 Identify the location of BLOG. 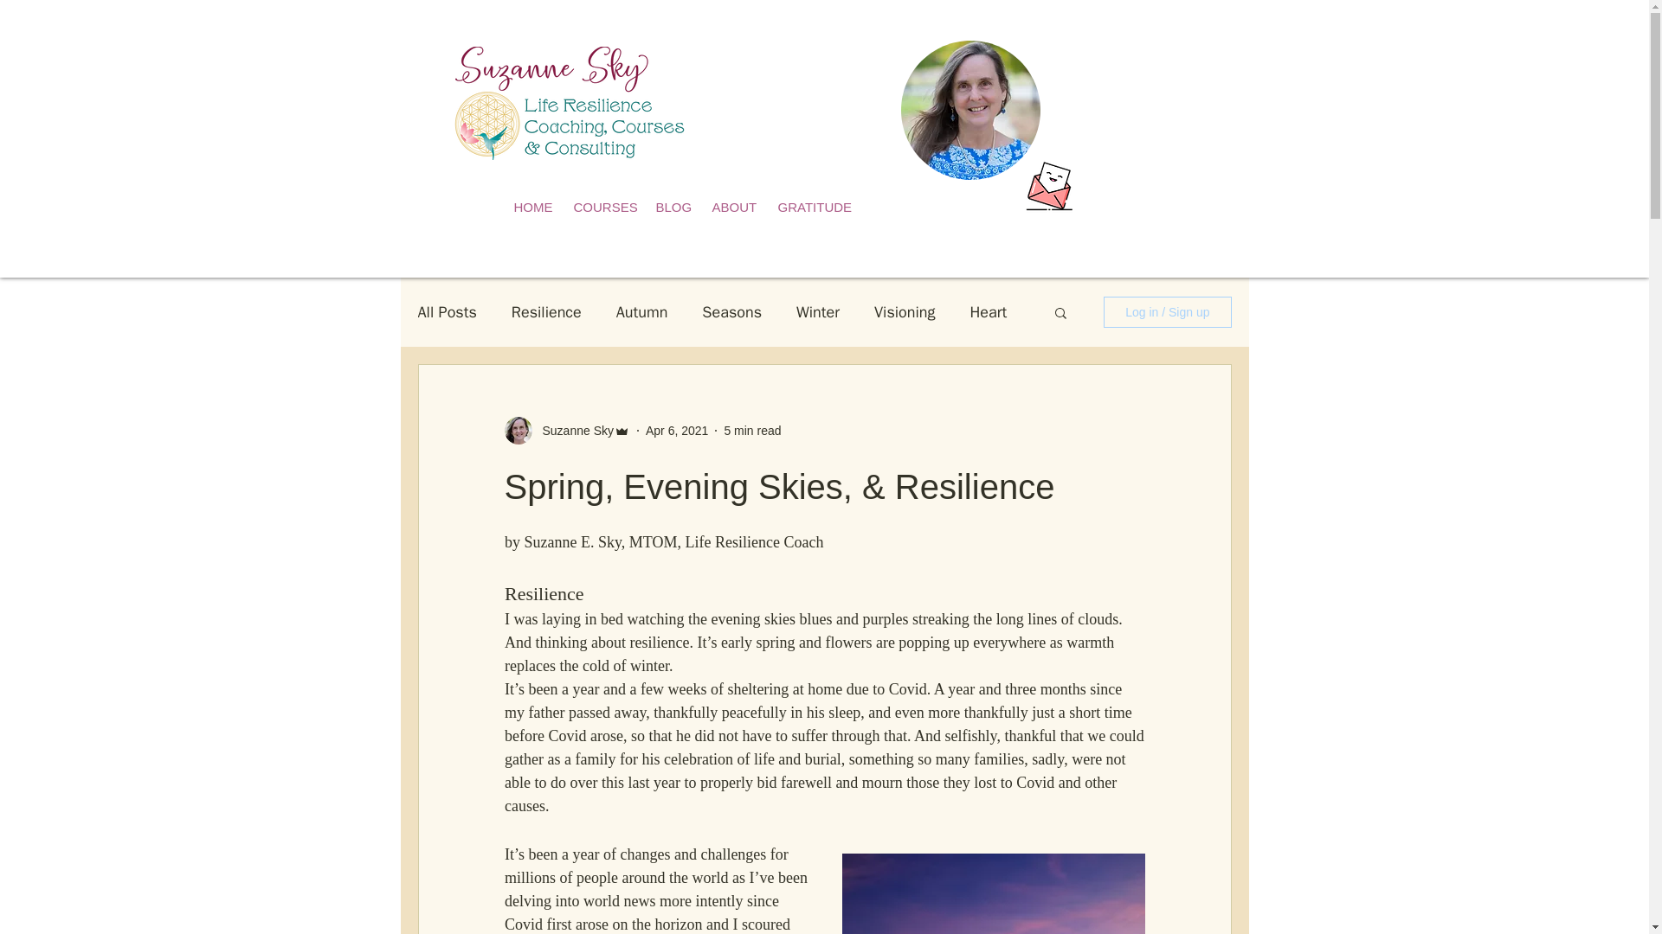
(675, 208).